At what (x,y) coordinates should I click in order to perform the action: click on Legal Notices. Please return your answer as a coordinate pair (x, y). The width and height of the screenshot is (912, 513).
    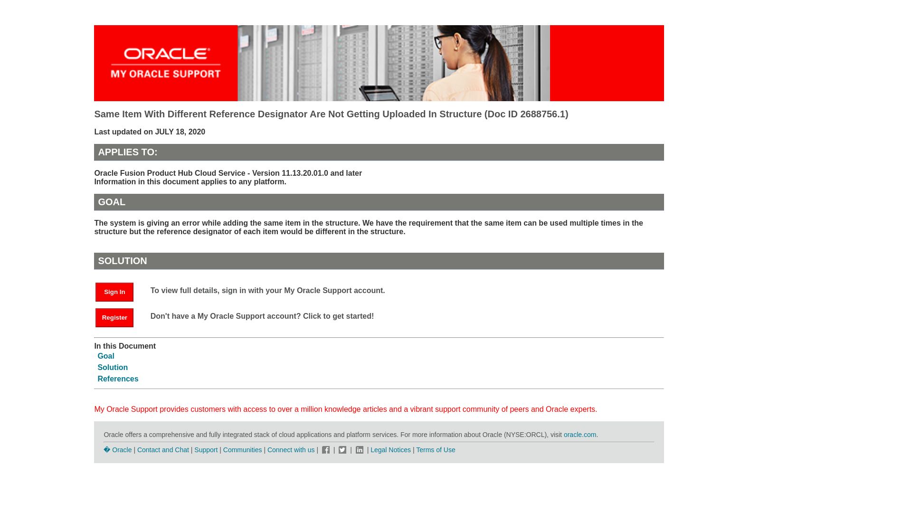
    Looking at the image, I should click on (390, 449).